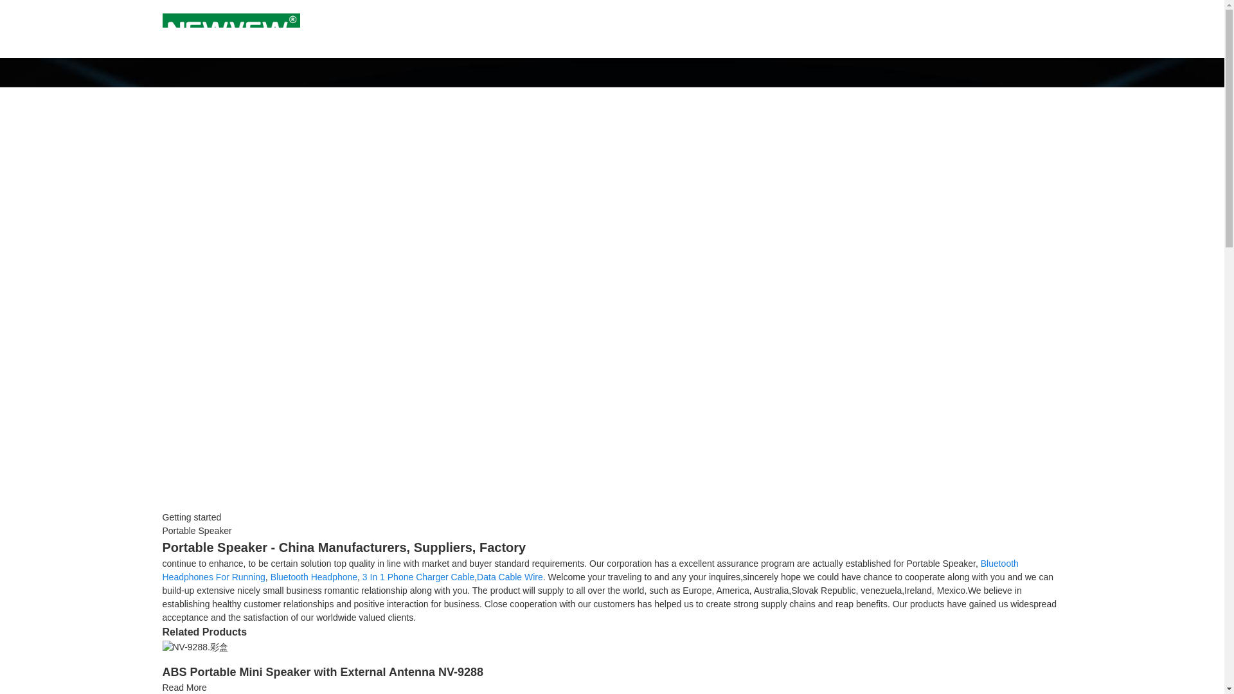 Image resolution: width=1234 pixels, height=694 pixels. Describe the element at coordinates (321, 672) in the screenshot. I see `ABS Portable Mini Speaker with External Antenna NV-9288` at that location.